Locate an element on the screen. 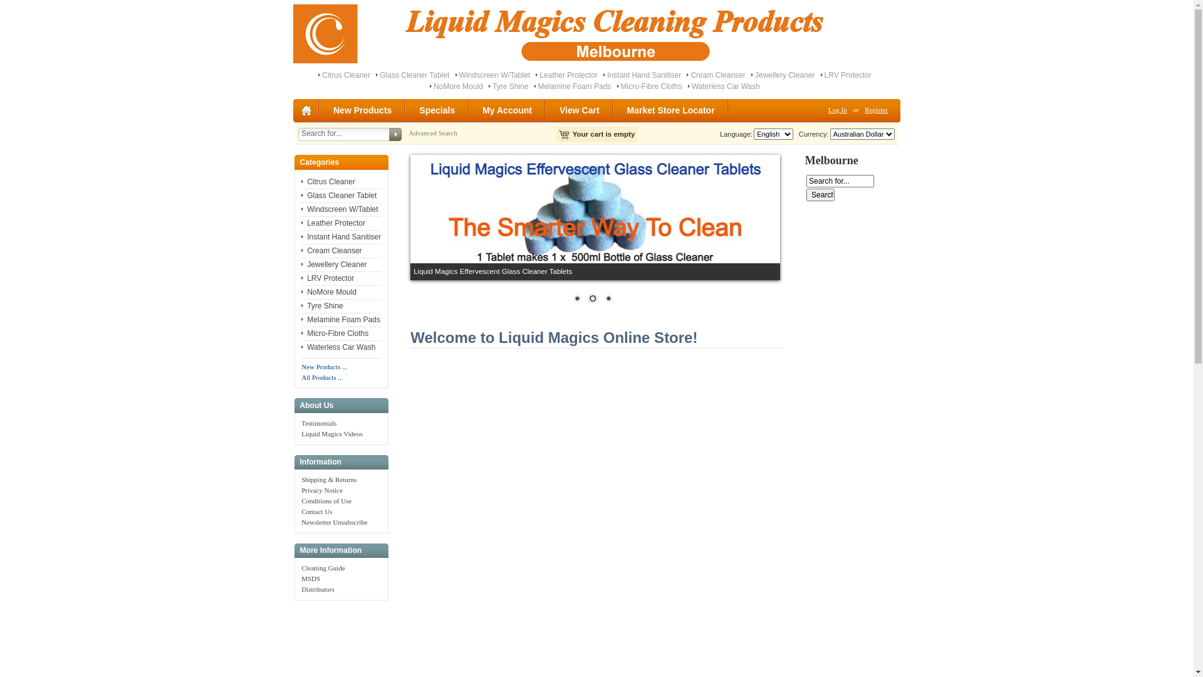  My Account is located at coordinates (508, 110).